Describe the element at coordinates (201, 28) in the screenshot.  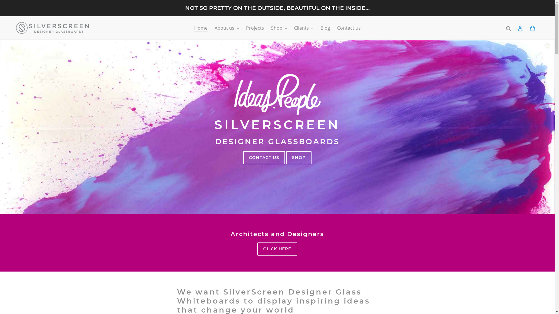
I see `Home` at that location.